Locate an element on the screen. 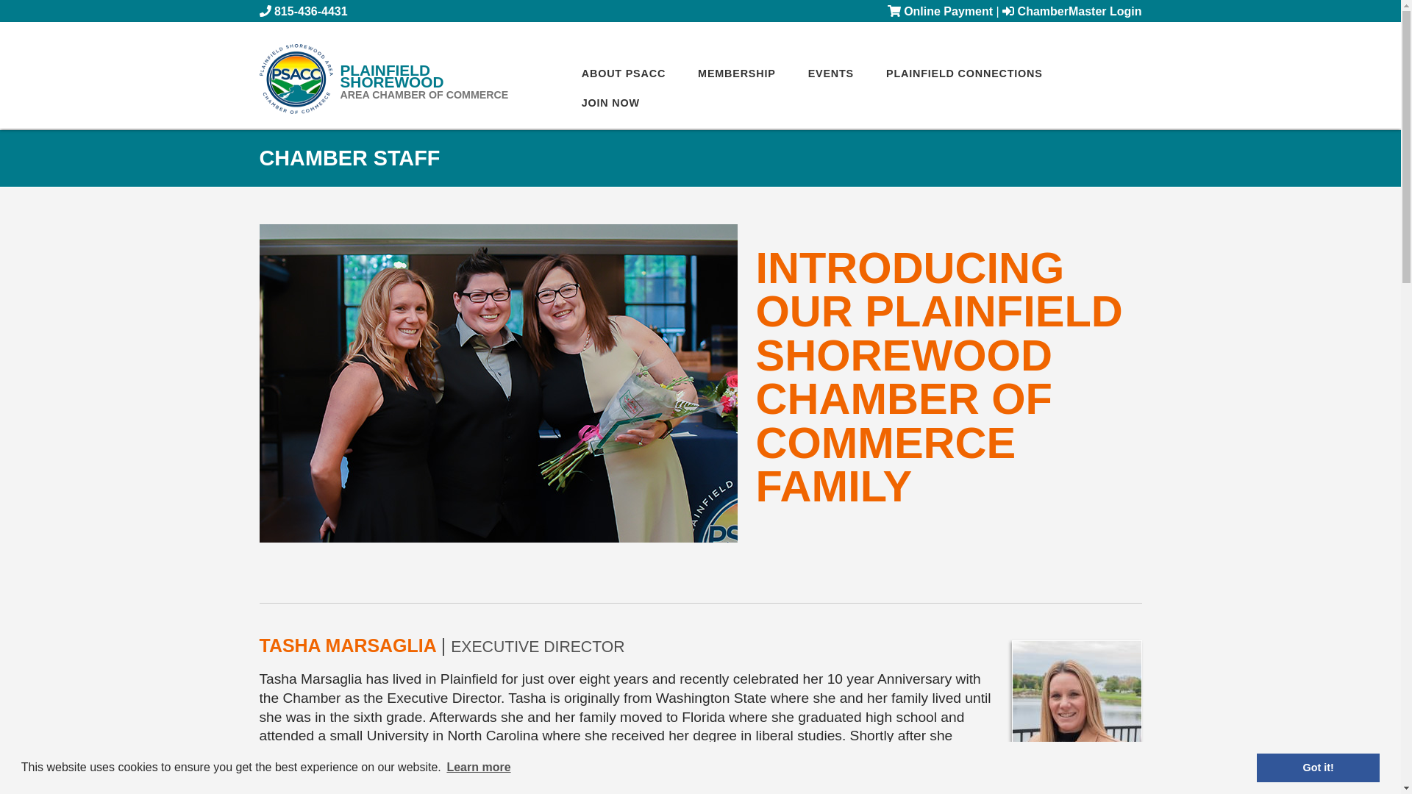  Got it! is located at coordinates (1318, 767).